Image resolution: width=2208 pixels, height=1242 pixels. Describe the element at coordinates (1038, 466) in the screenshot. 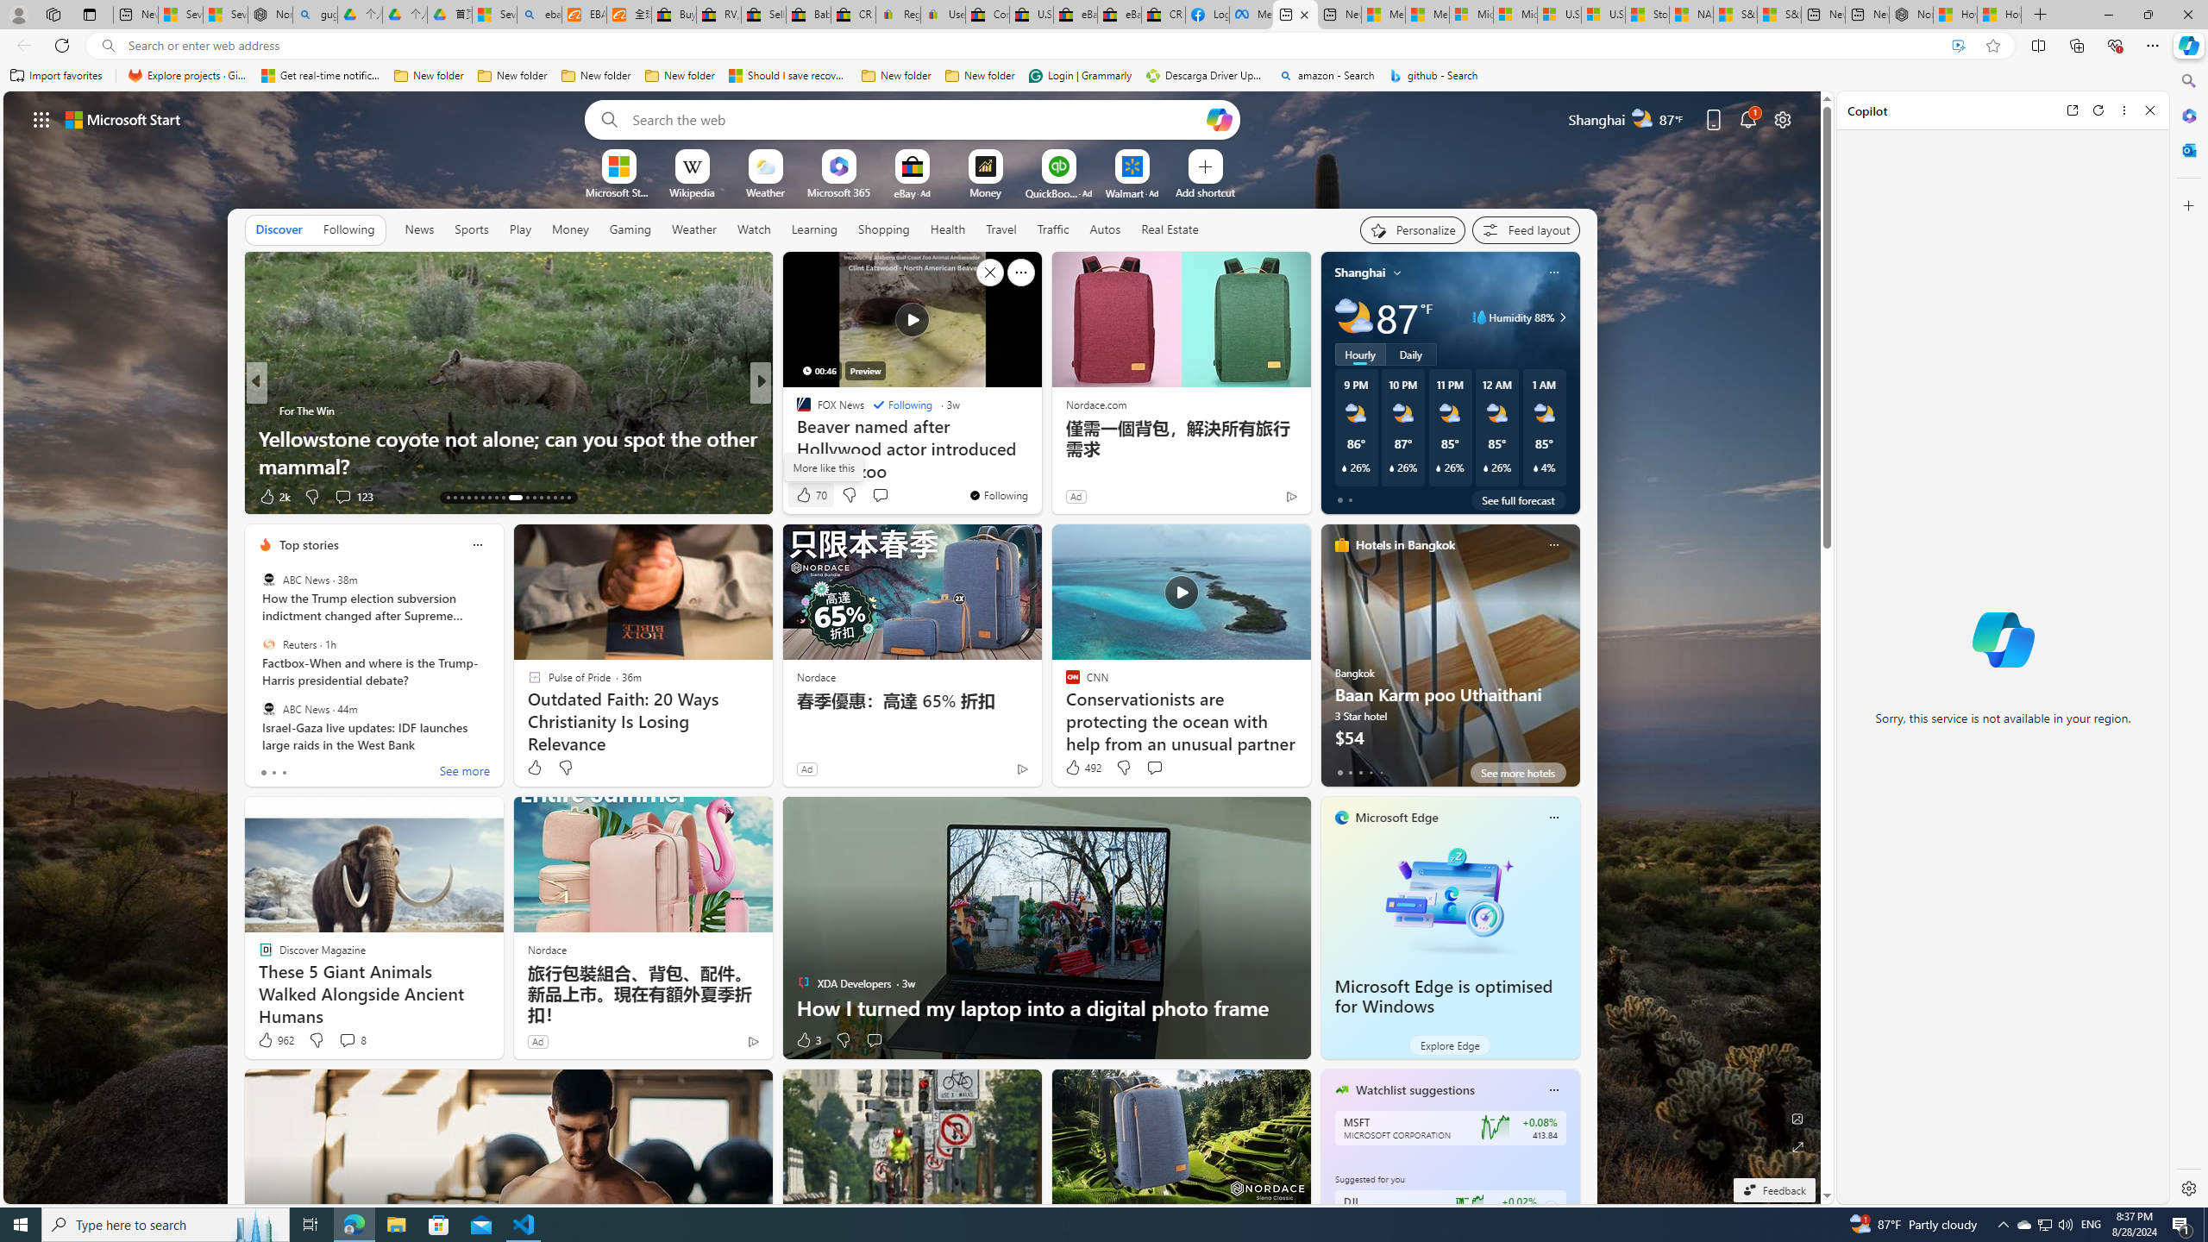

I see `World Map Quiz: Can You Name These 20 Countries?` at that location.